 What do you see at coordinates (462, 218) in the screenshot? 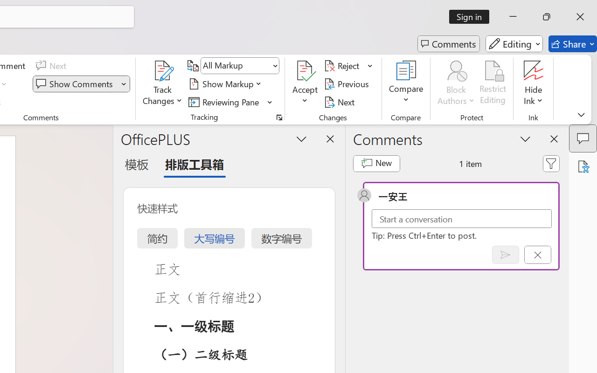
I see `Start a conversation` at bounding box center [462, 218].